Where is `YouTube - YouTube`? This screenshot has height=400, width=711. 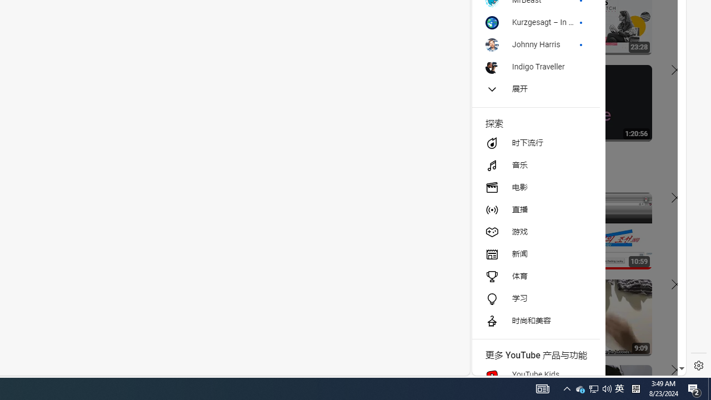
YouTube - YouTube is located at coordinates (574, 148).